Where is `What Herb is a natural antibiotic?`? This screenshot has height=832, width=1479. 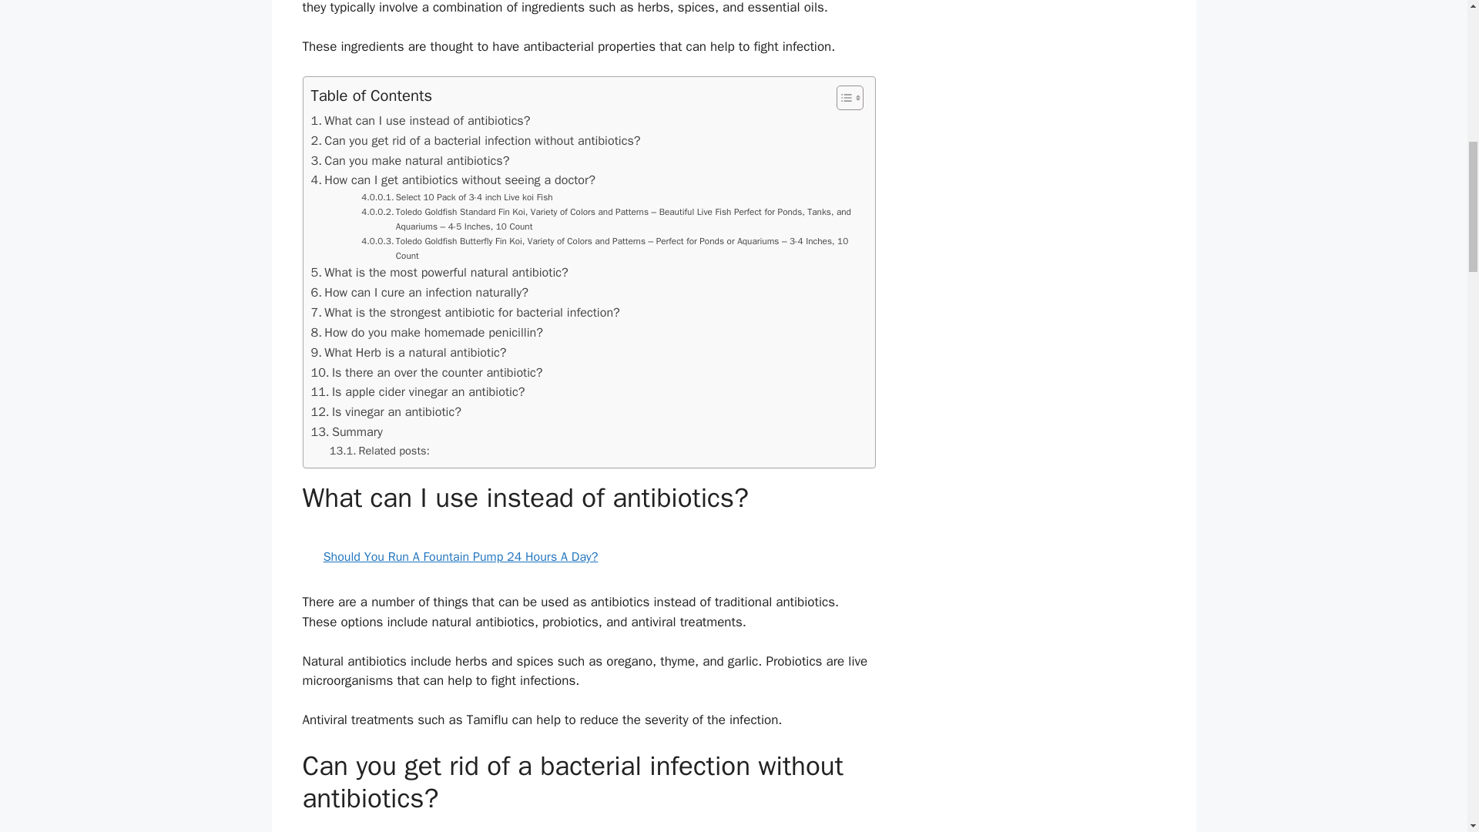 What Herb is a natural antibiotic? is located at coordinates (408, 352).